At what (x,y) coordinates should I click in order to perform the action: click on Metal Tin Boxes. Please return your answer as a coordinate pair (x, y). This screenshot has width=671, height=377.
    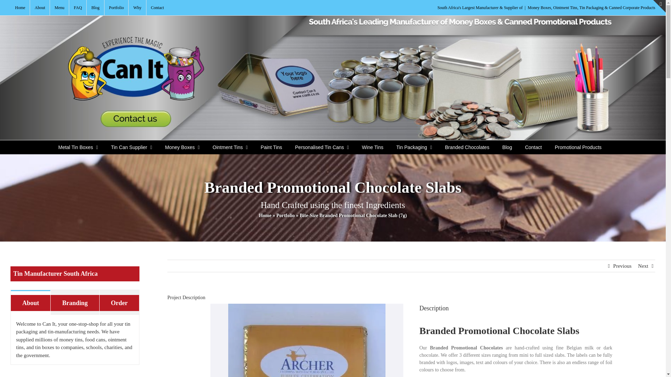
    Looking at the image, I should click on (78, 147).